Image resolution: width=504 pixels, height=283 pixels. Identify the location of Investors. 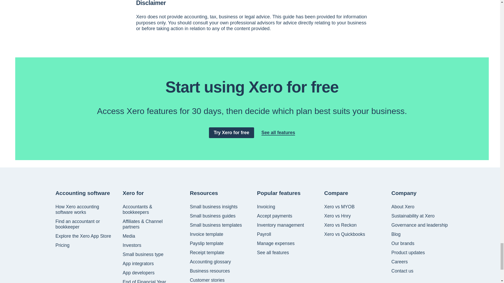
(132, 245).